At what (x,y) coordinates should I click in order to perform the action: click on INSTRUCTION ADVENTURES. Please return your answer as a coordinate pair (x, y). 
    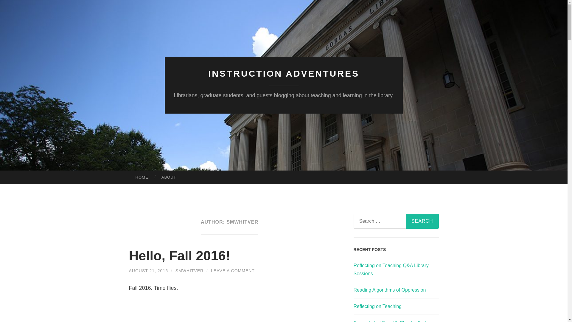
    Looking at the image, I should click on (284, 73).